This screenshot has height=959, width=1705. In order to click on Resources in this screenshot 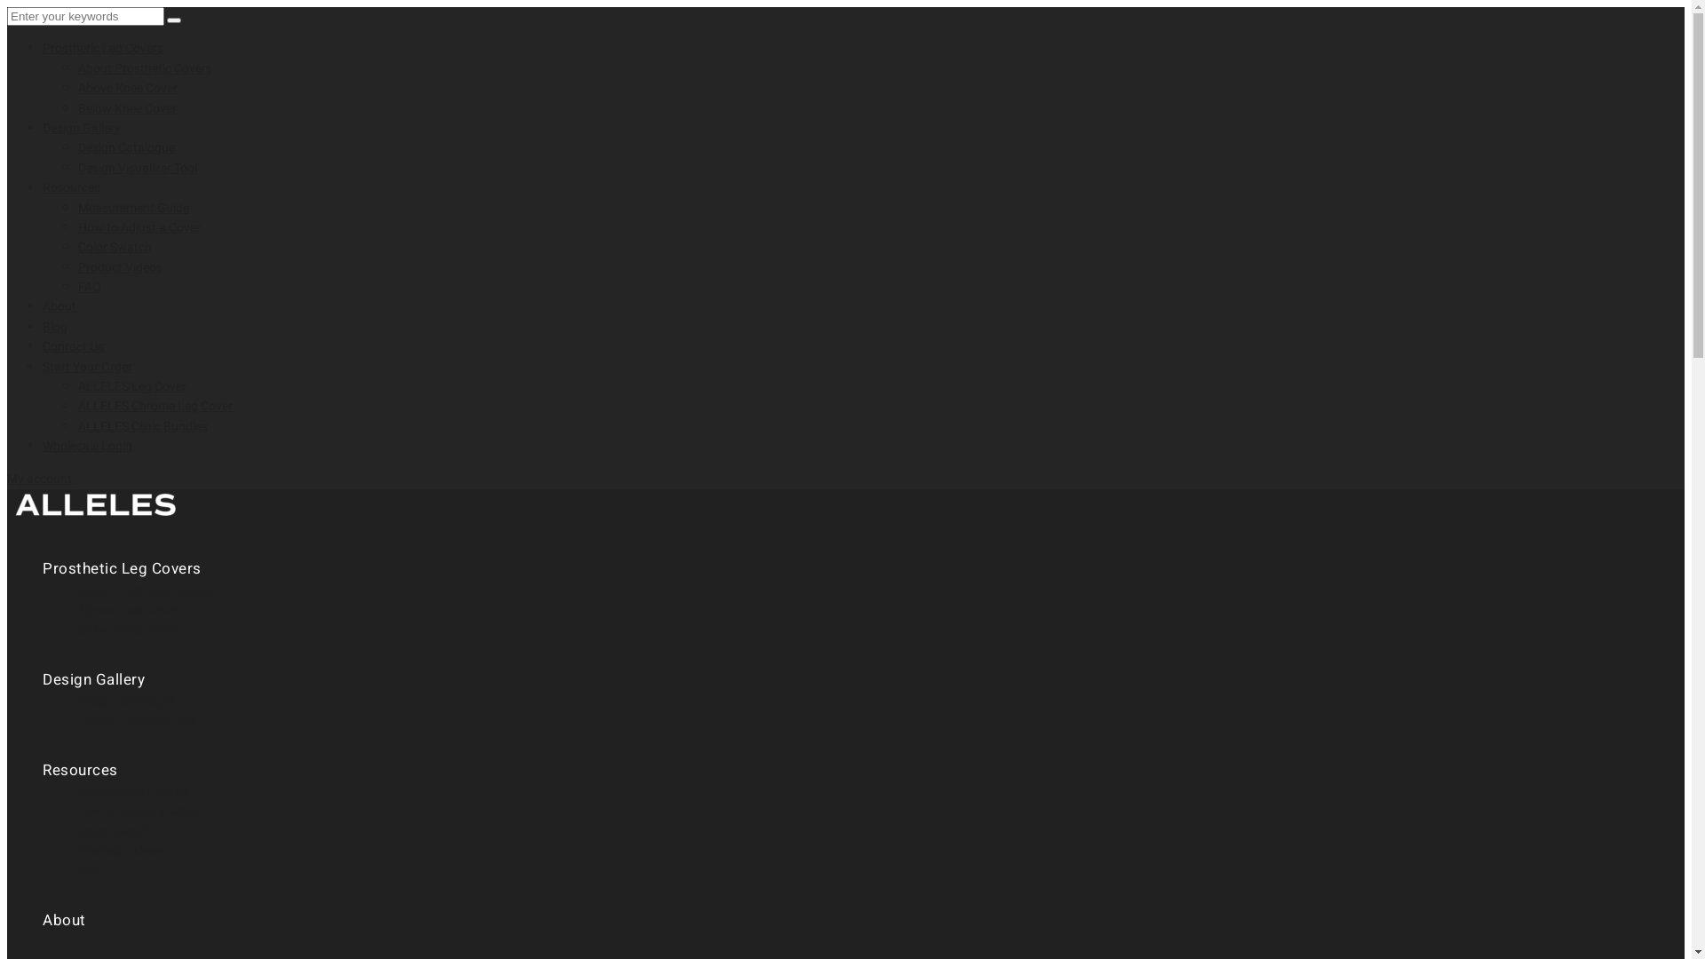, I will do `click(80, 771)`.